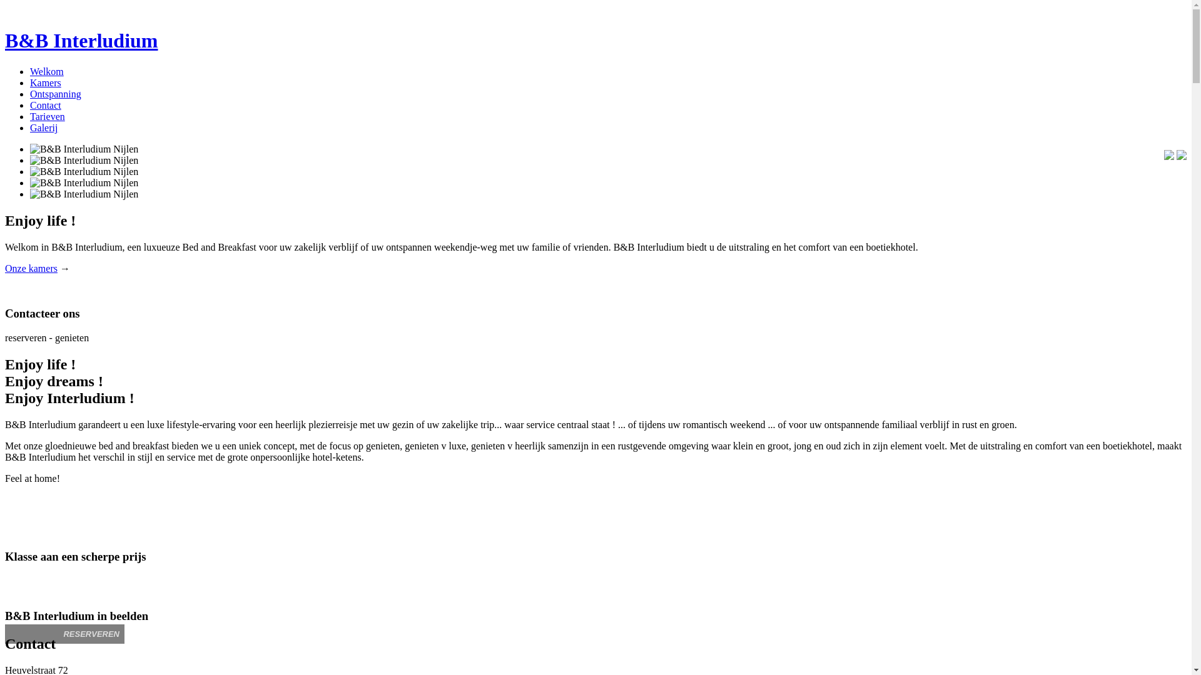 The image size is (1201, 675). Describe the element at coordinates (56, 94) in the screenshot. I see `Ontspanning` at that location.